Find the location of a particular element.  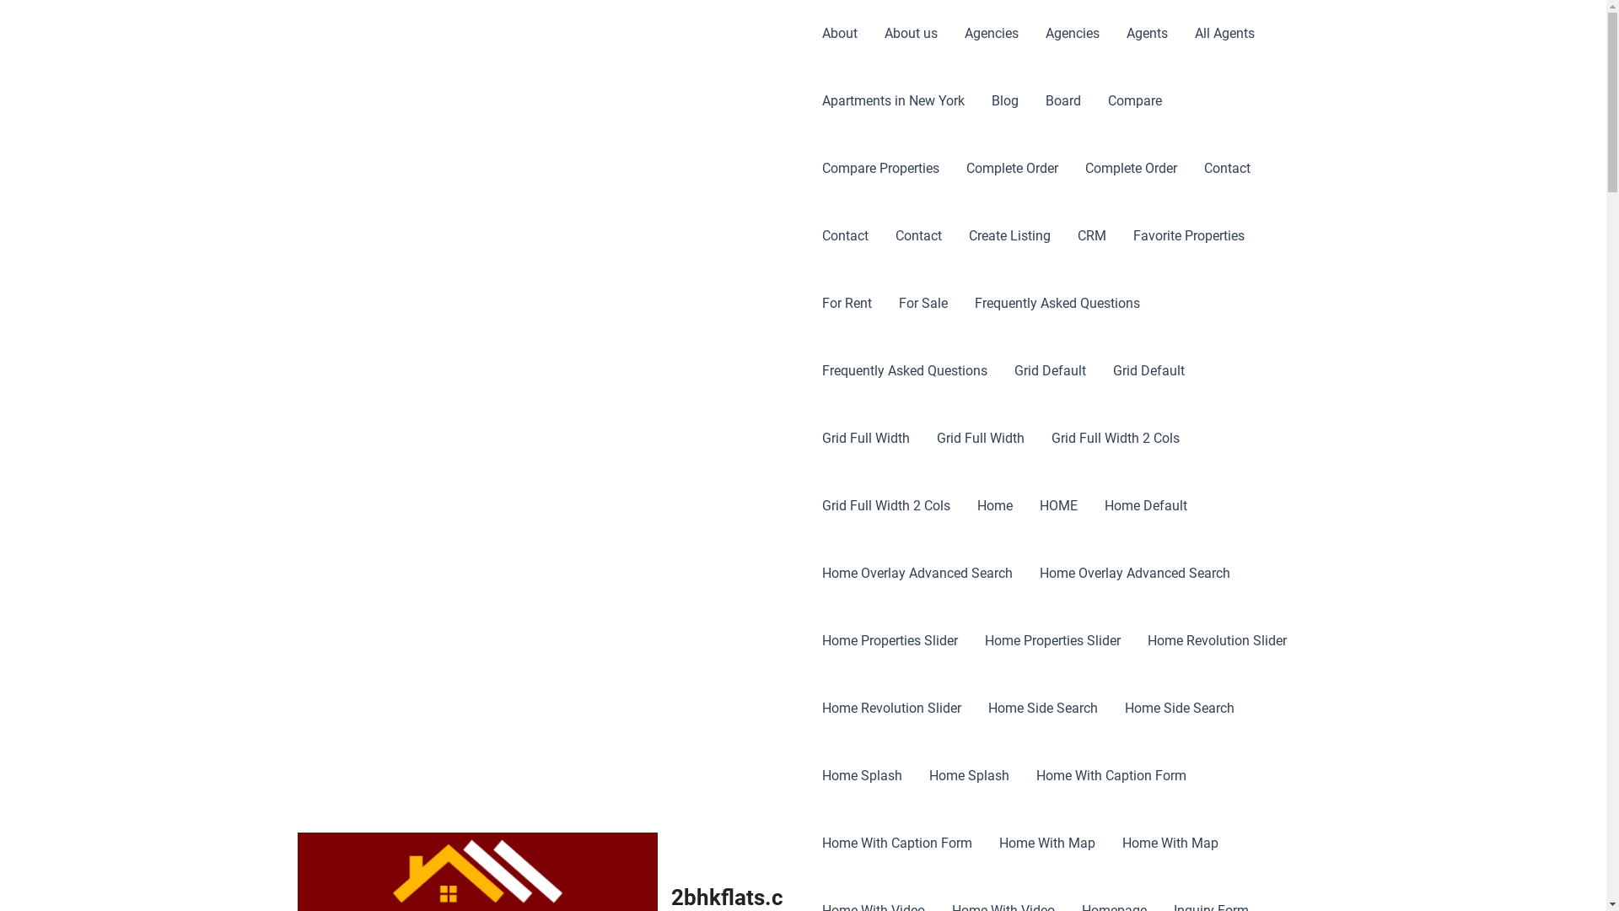

Grid Full Width 2 Cols is located at coordinates (1116, 439).